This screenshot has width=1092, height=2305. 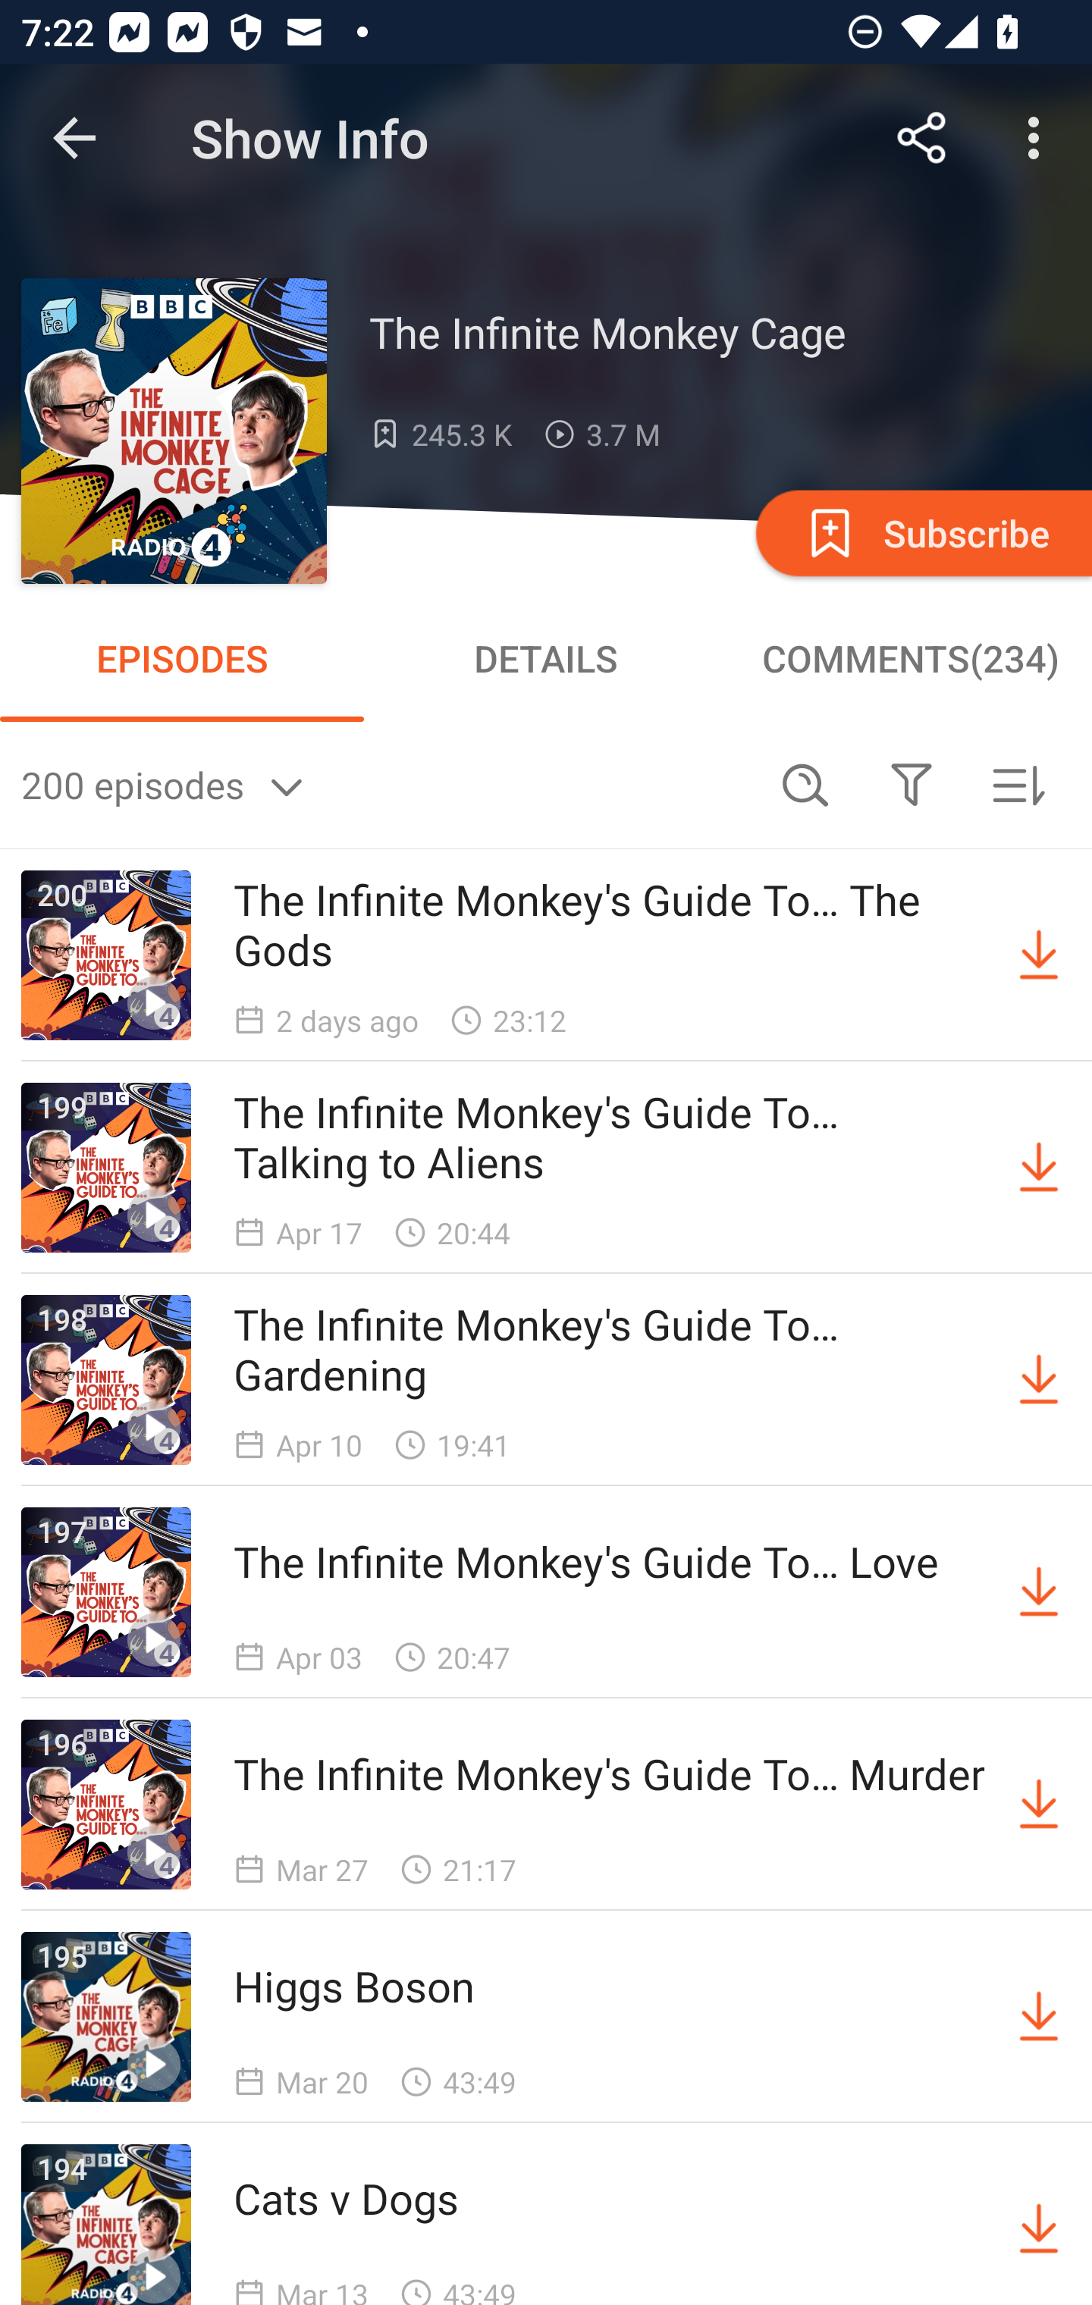 I want to click on Subscribe, so click(x=921, y=532).